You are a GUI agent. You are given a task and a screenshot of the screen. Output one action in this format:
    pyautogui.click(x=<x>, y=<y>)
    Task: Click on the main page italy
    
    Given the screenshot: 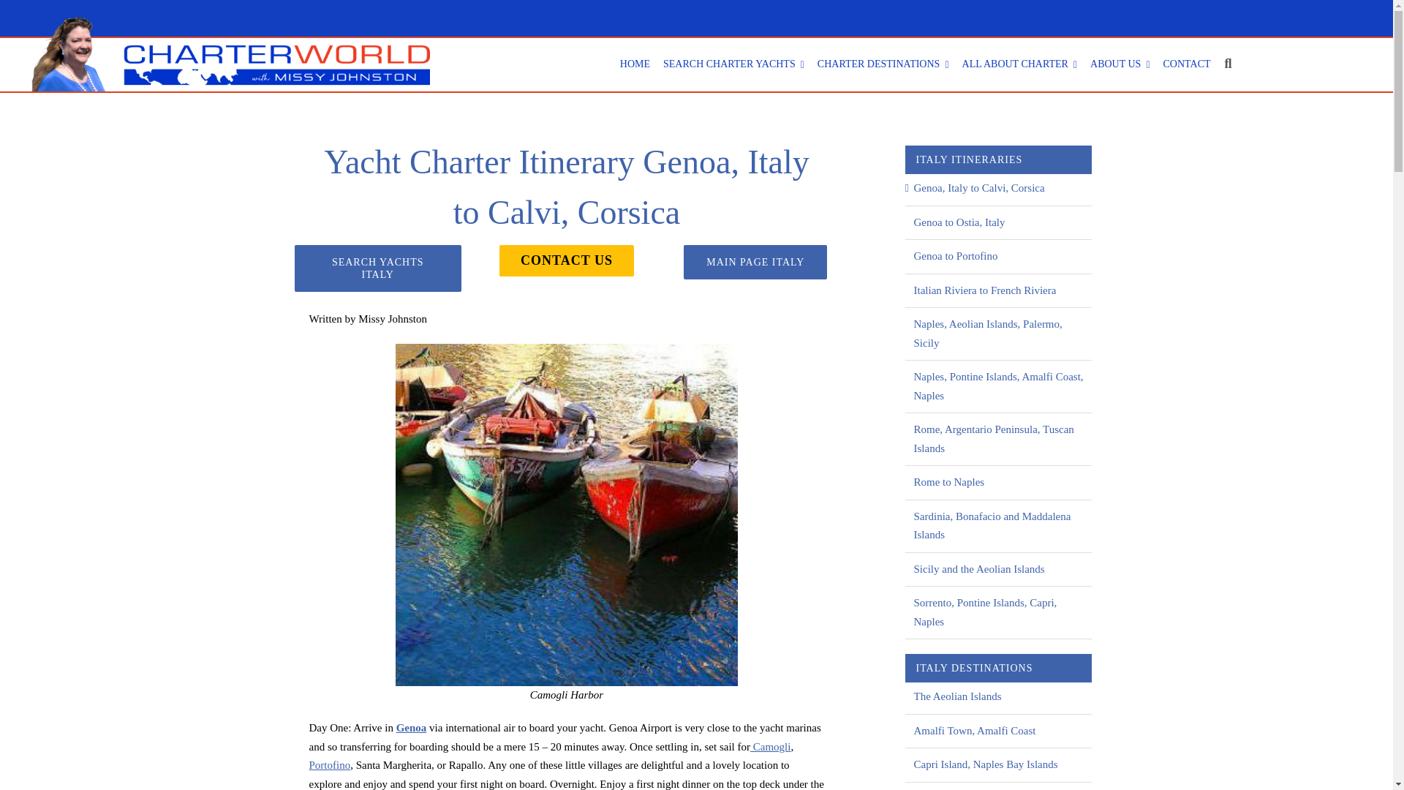 What is the action you would take?
    pyautogui.click(x=734, y=64)
    